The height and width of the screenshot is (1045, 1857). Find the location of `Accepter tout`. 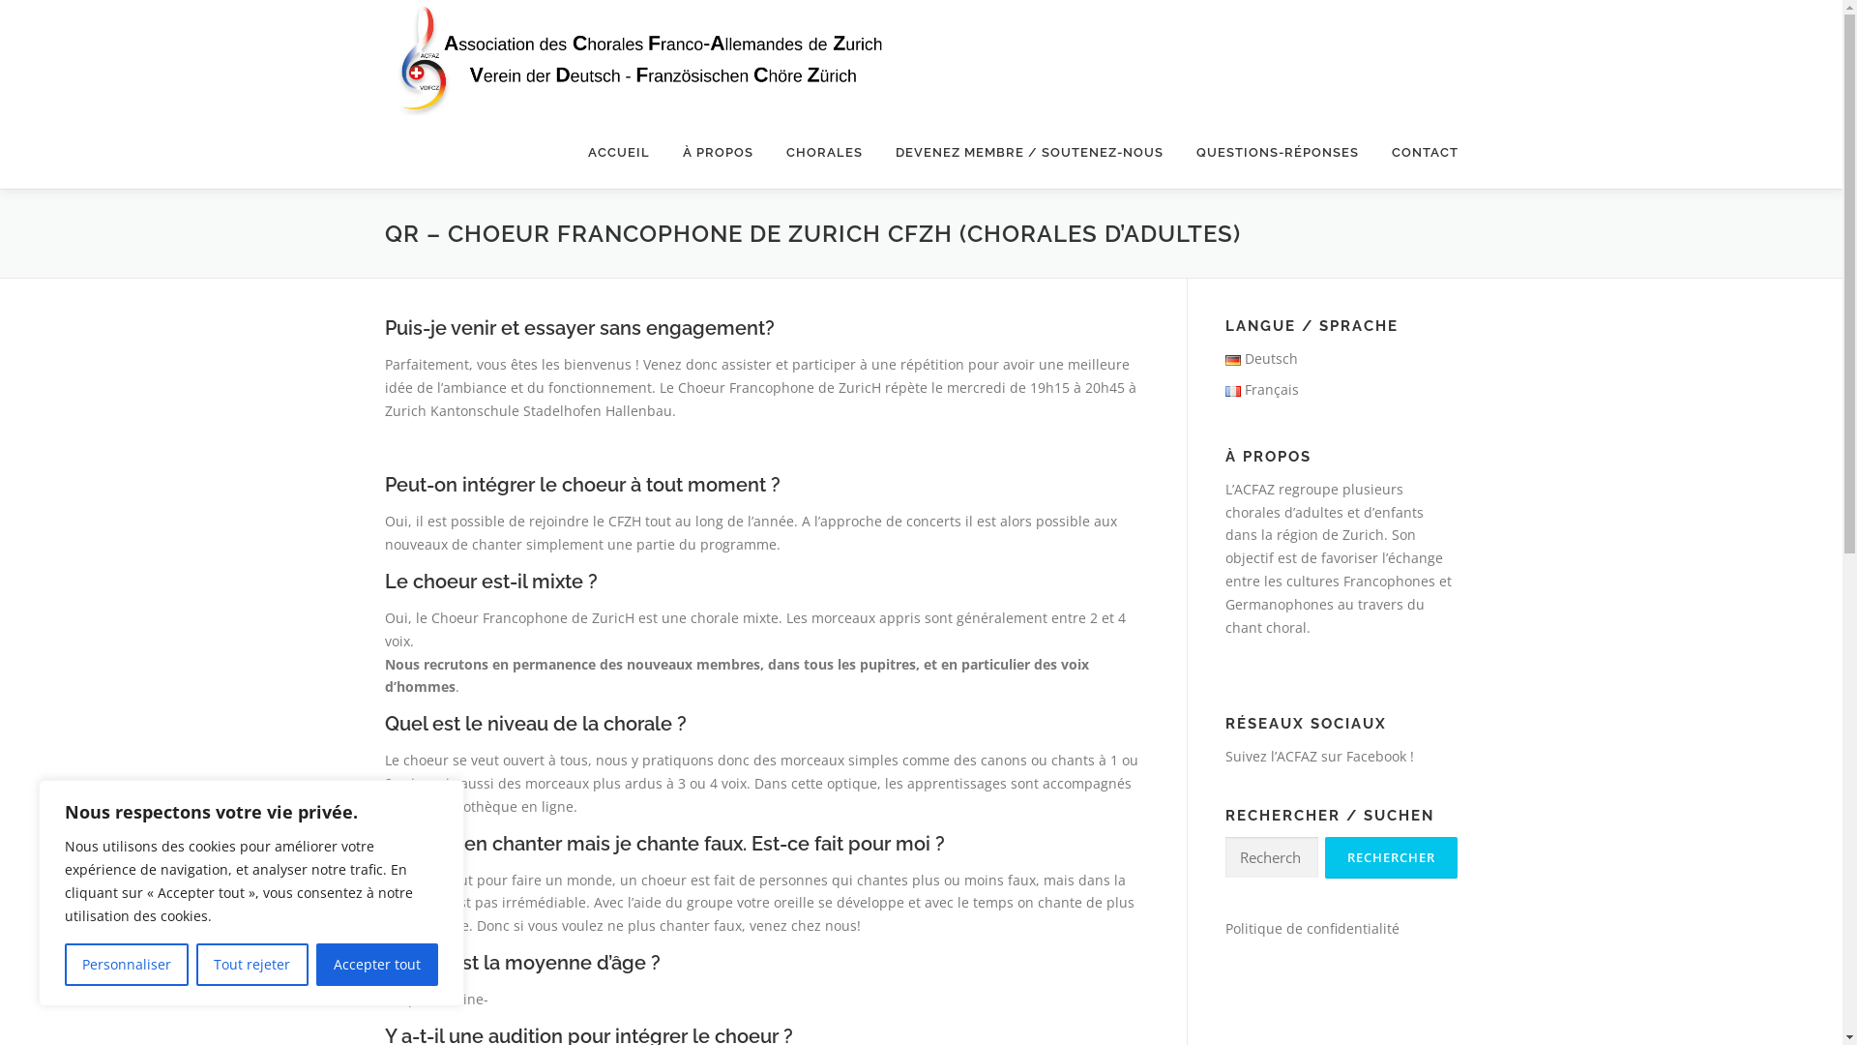

Accepter tout is located at coordinates (377, 965).